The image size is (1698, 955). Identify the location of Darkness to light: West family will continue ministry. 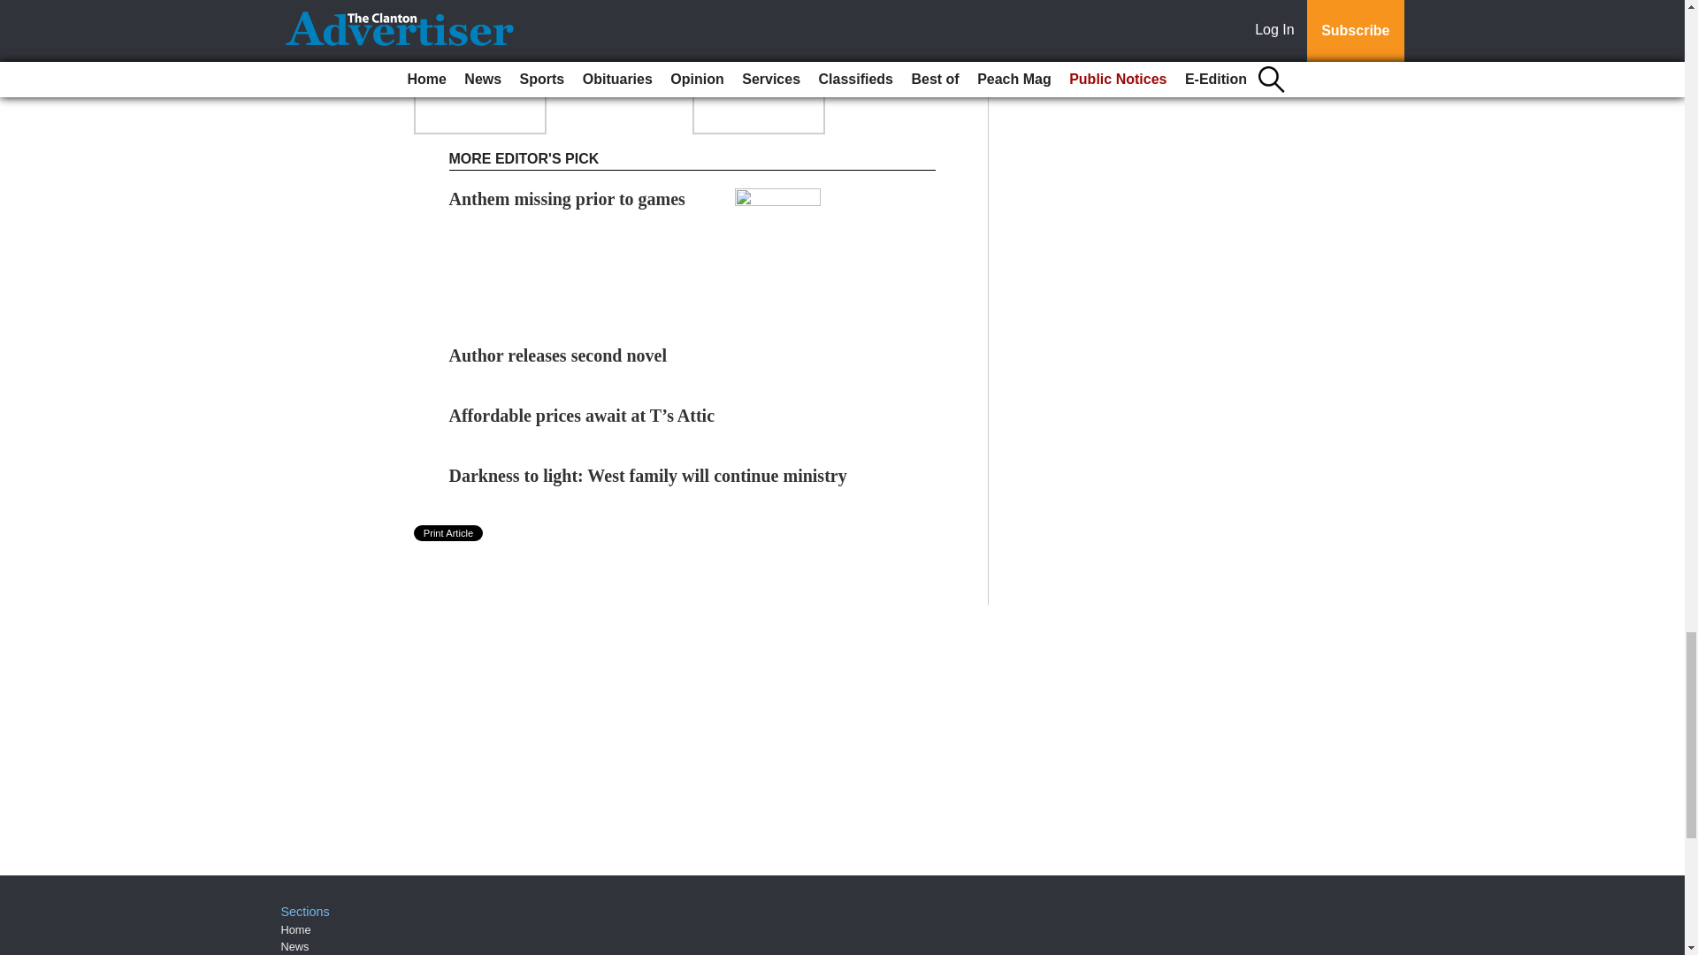
(648, 476).